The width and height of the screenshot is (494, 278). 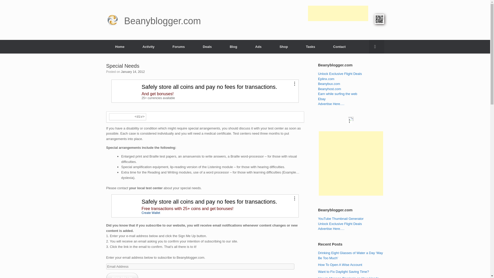 I want to click on Beanyblogger.com, so click(x=153, y=20).